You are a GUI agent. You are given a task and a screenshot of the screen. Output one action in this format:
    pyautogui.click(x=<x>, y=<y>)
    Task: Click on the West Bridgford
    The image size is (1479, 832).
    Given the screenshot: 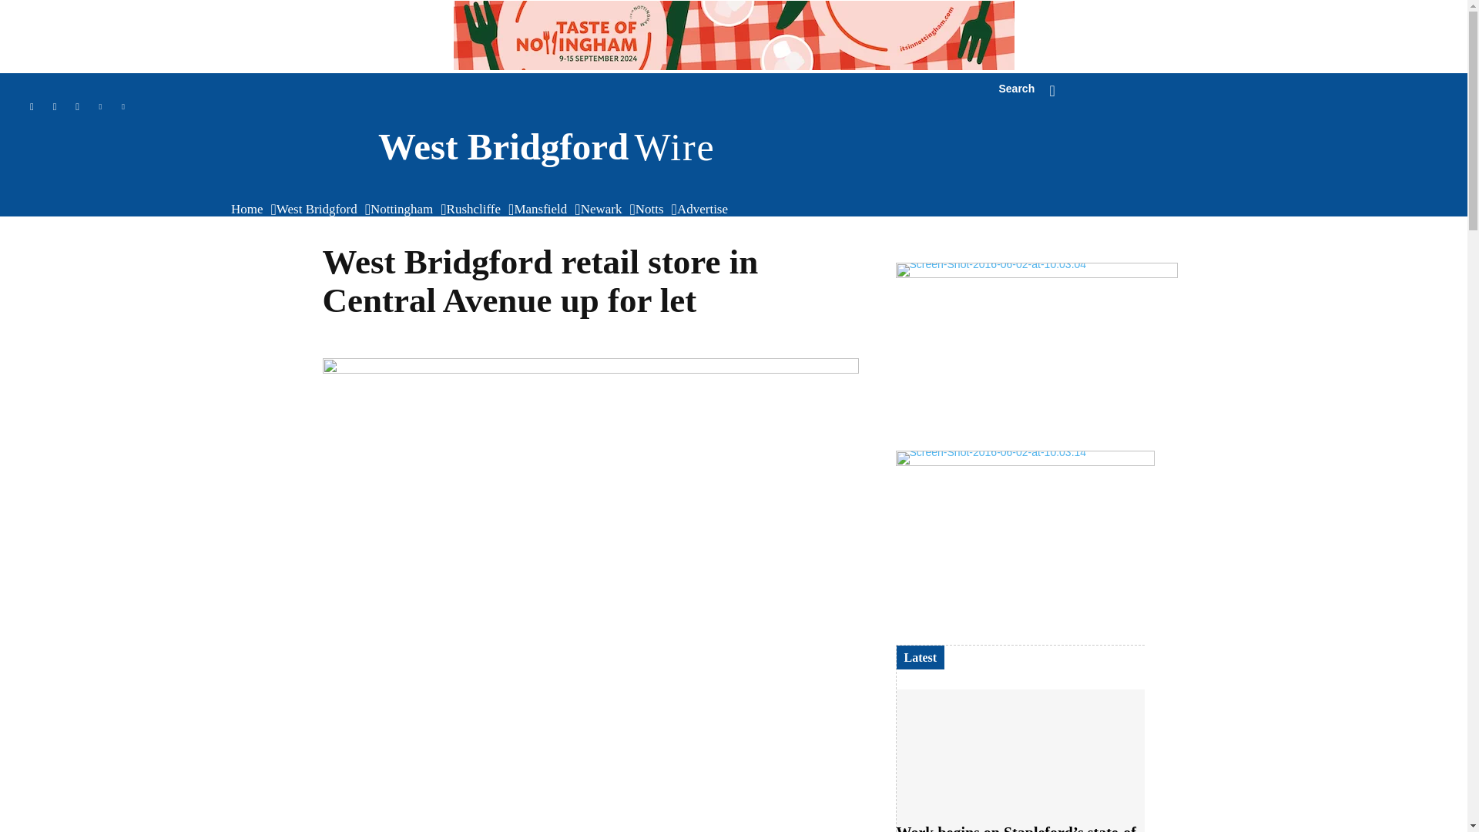 What is the action you would take?
    pyautogui.click(x=320, y=210)
    